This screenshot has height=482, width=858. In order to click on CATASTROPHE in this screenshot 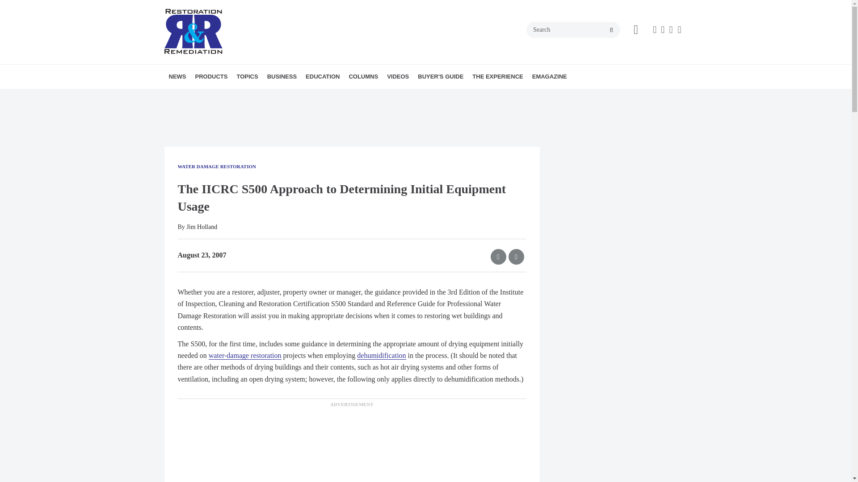, I will do `click(306, 96)`.